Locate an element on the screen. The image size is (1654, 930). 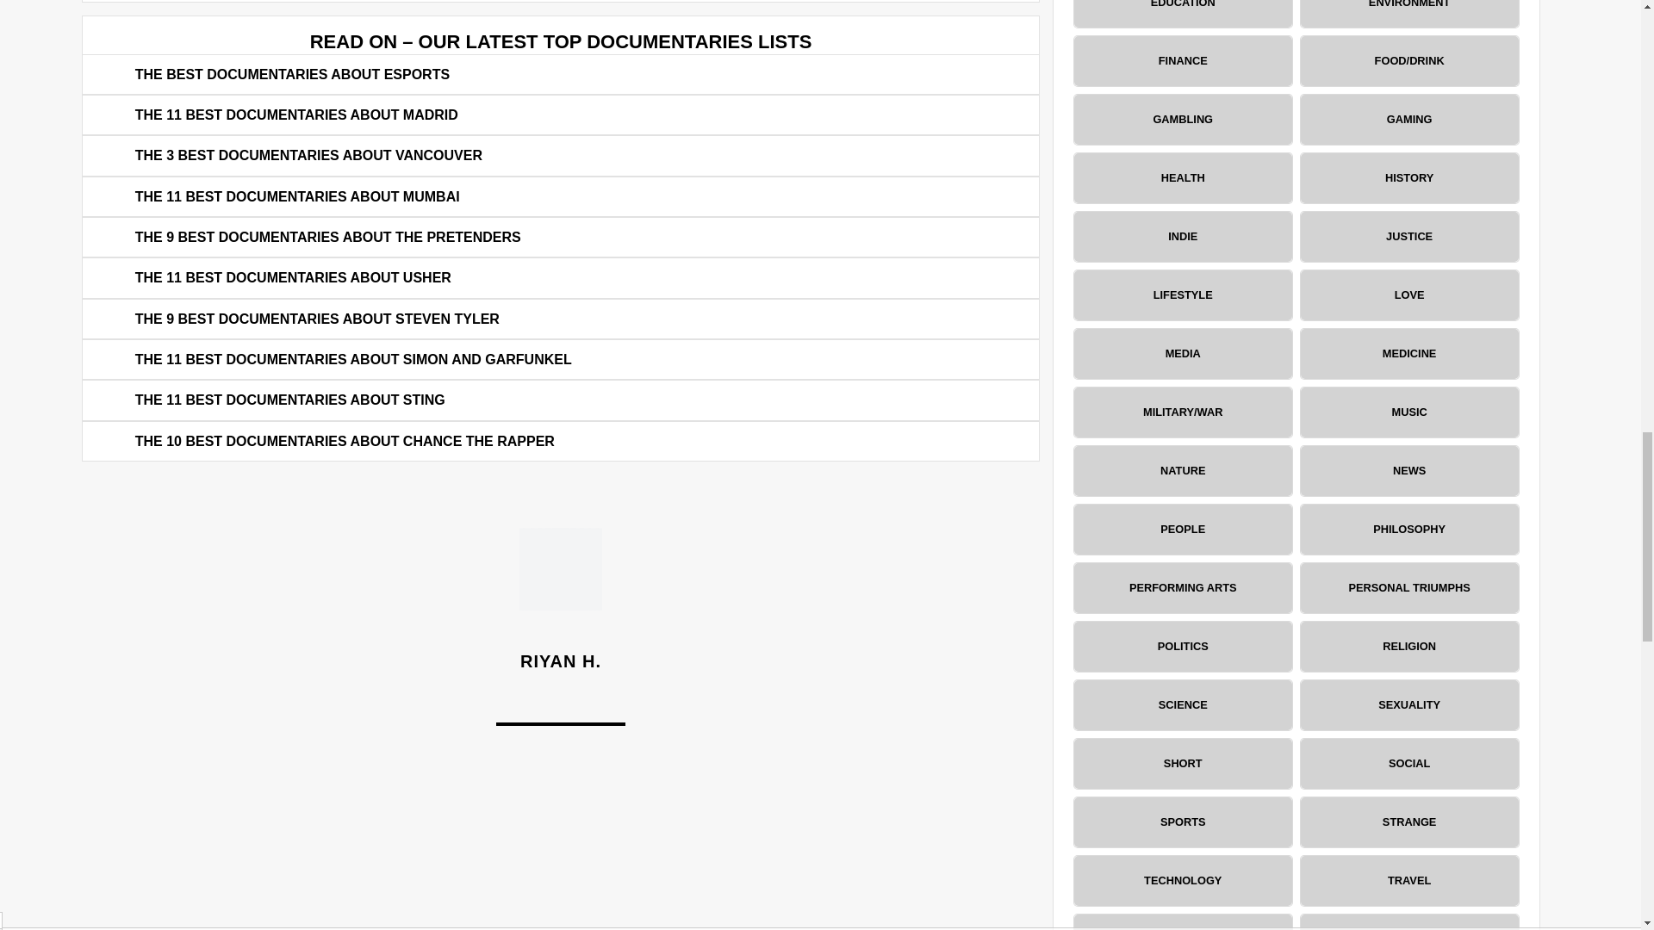
ENVIRONMENT is located at coordinates (1409, 14).